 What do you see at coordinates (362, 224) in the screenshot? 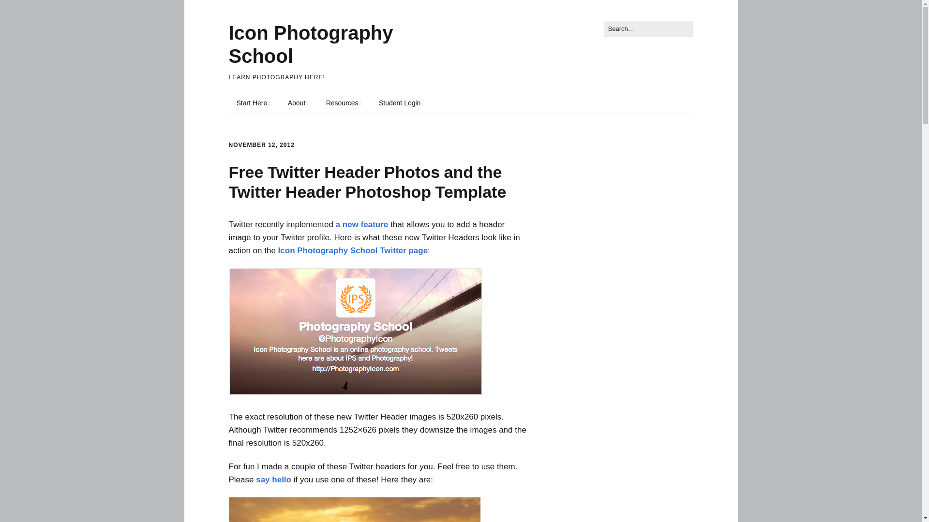
I see `Twitter Header` at bounding box center [362, 224].